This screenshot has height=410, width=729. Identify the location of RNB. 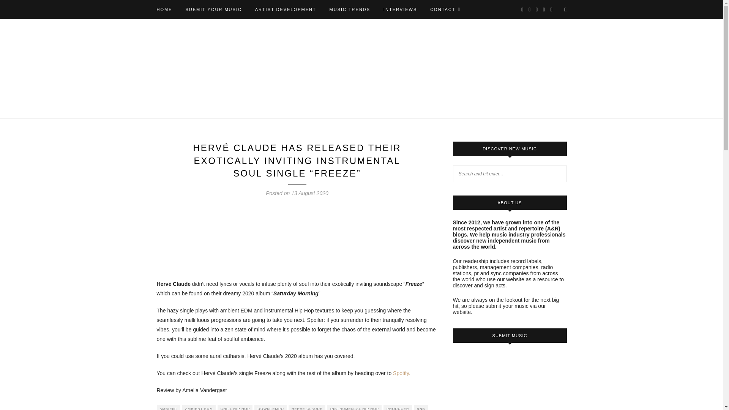
(421, 407).